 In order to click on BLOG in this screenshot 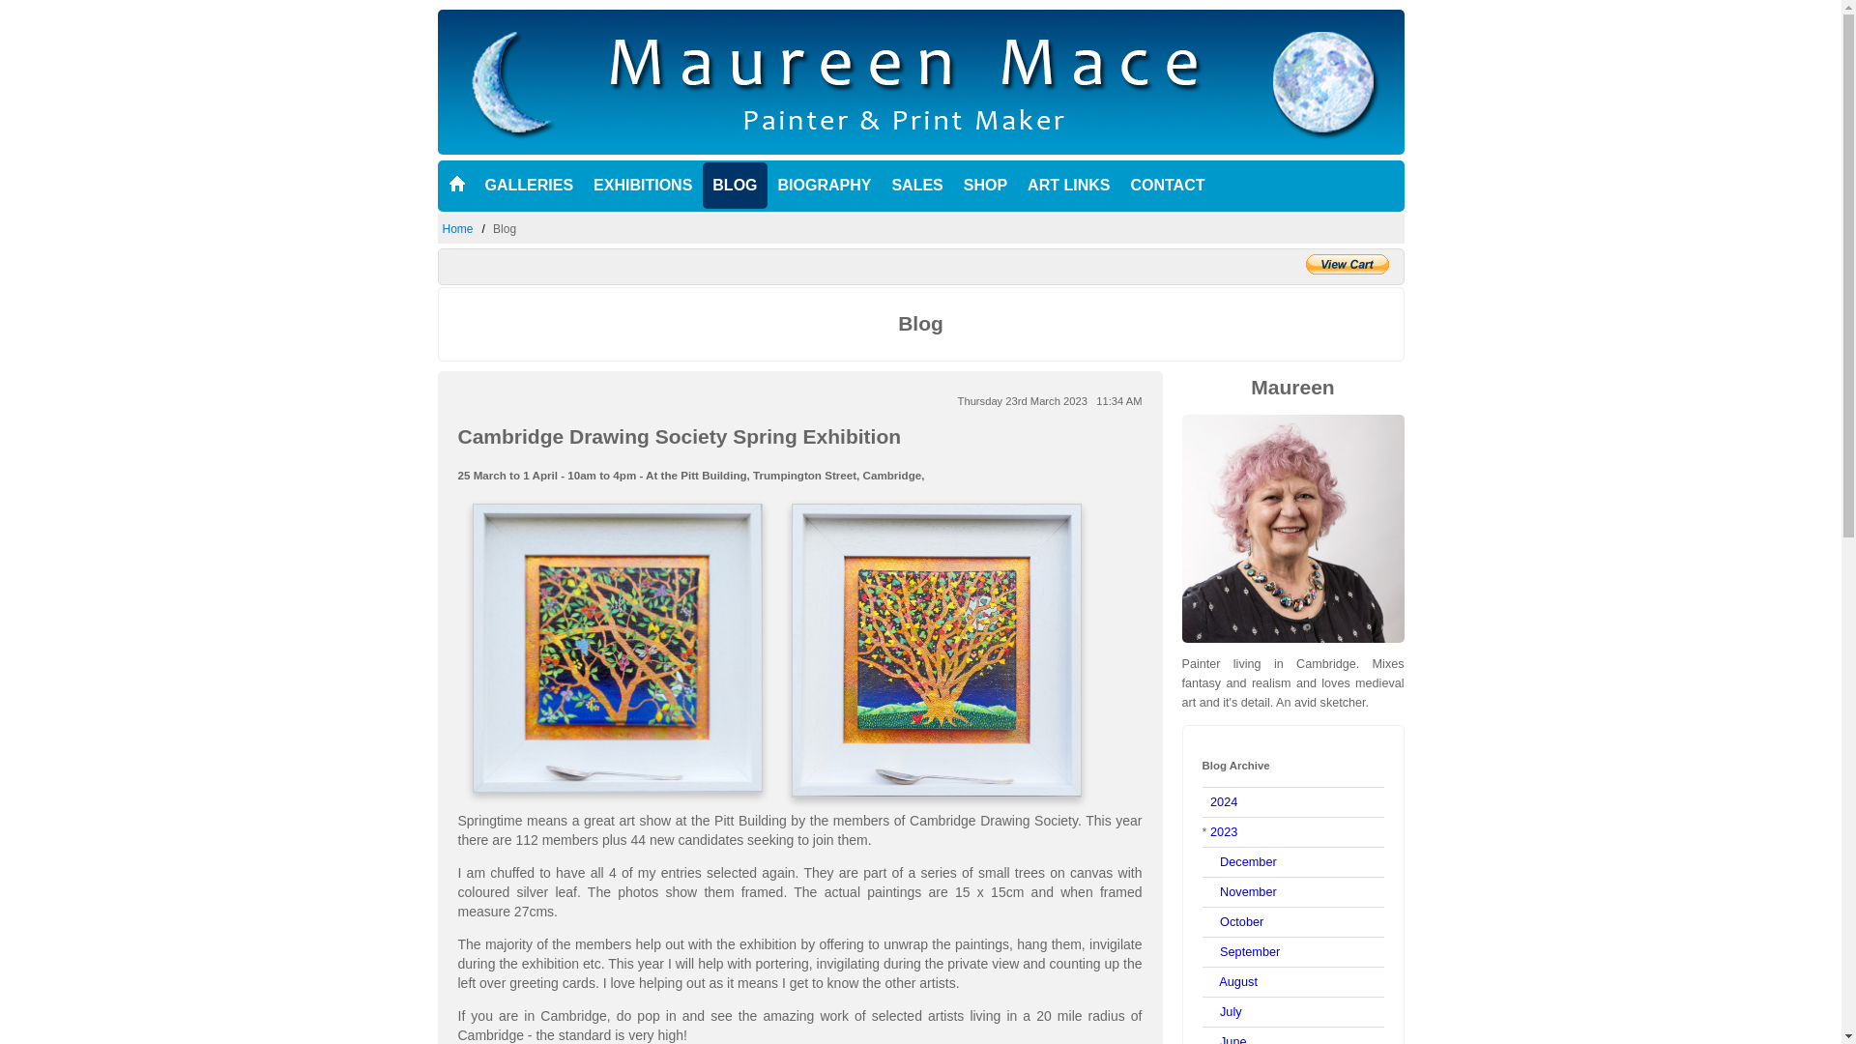, I will do `click(735, 186)`.